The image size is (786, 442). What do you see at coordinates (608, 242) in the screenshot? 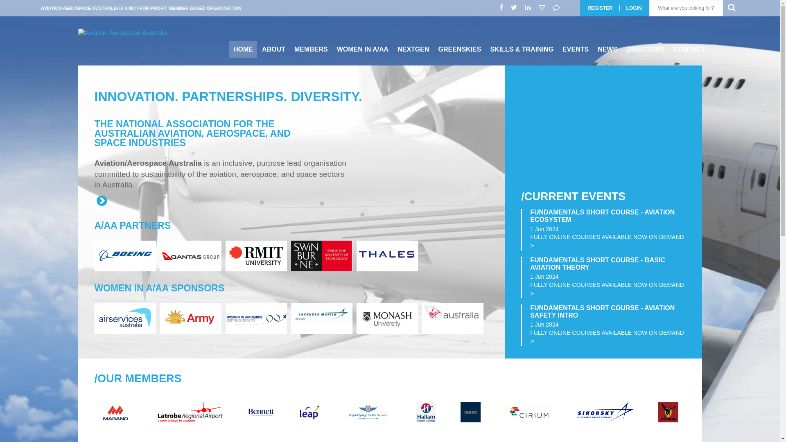
I see `FULLY ONLINE COURSES AVAILABLE NOW ON DEMAND
>` at bounding box center [608, 242].